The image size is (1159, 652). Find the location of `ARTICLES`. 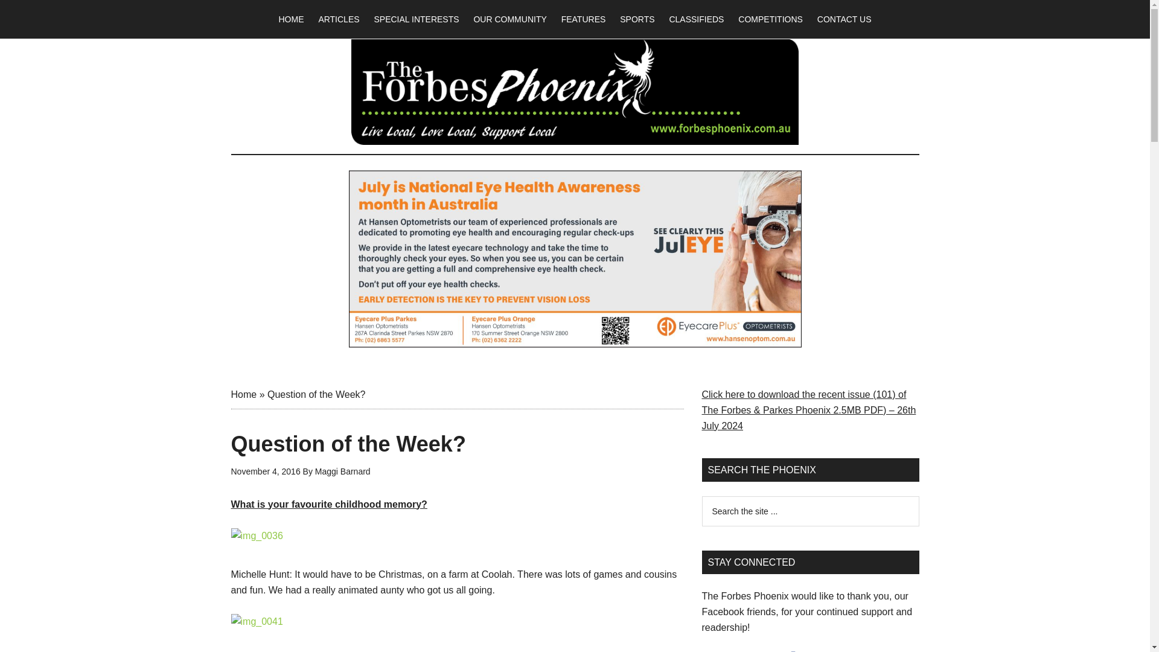

ARTICLES is located at coordinates (338, 19).